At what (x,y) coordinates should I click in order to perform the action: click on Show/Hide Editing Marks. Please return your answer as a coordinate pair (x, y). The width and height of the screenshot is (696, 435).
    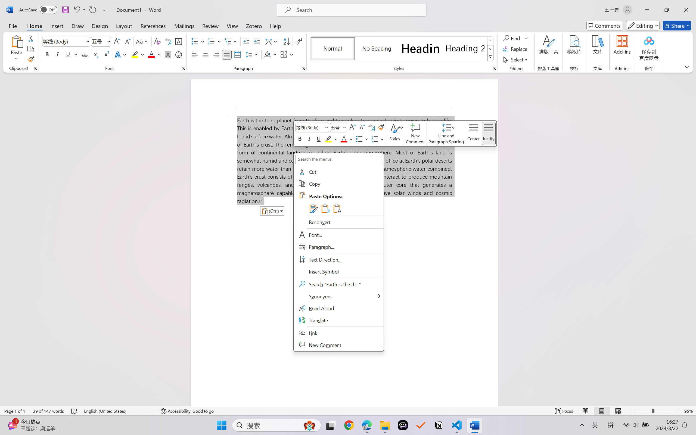
    Looking at the image, I should click on (299, 41).